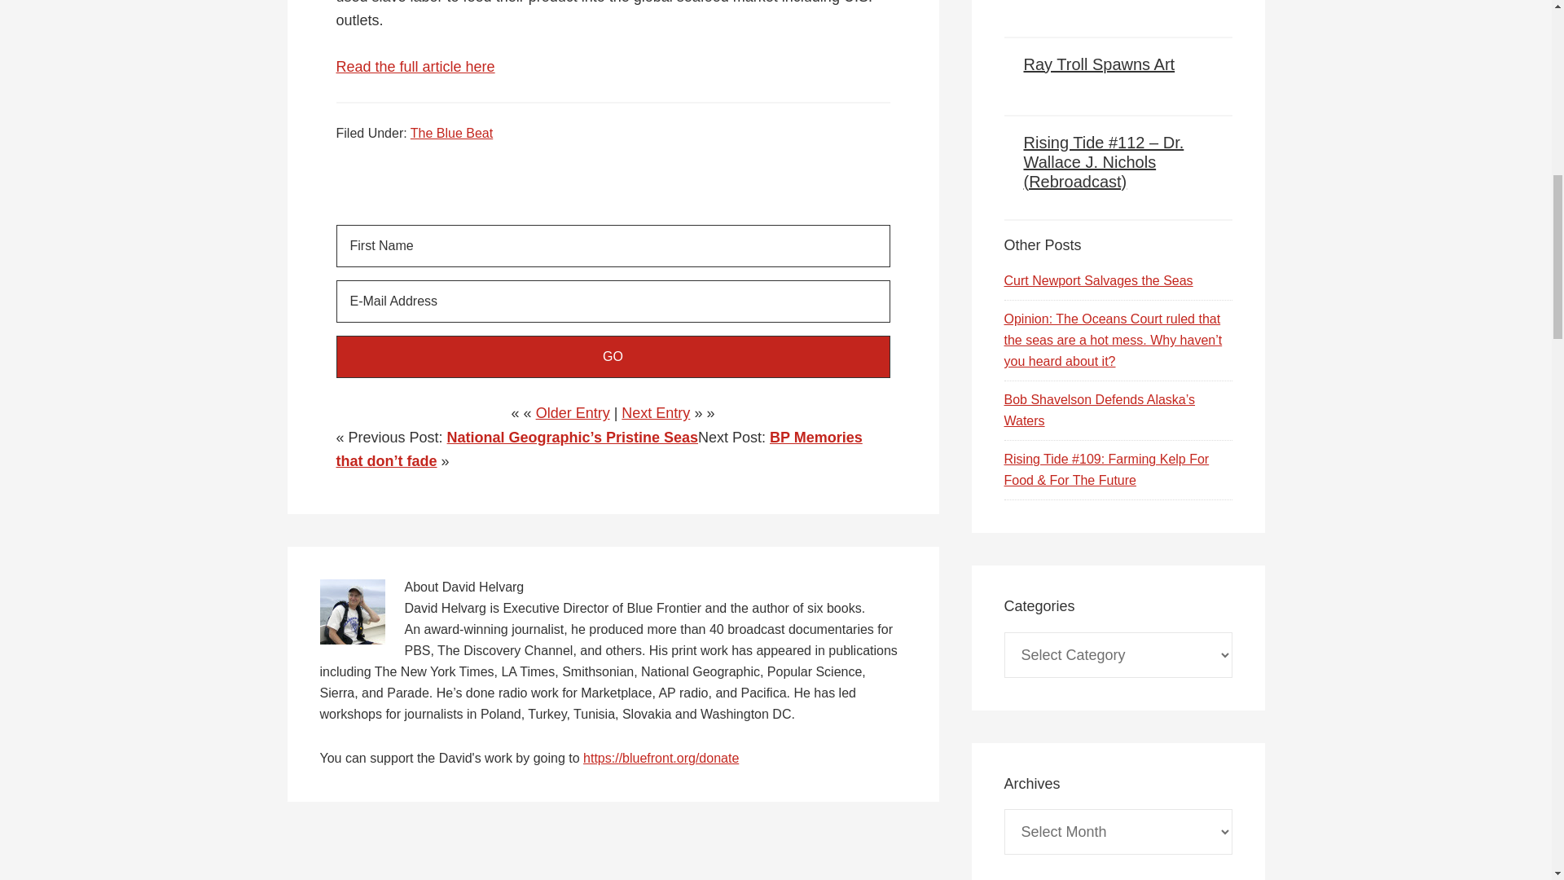  What do you see at coordinates (613, 357) in the screenshot?
I see `Go` at bounding box center [613, 357].